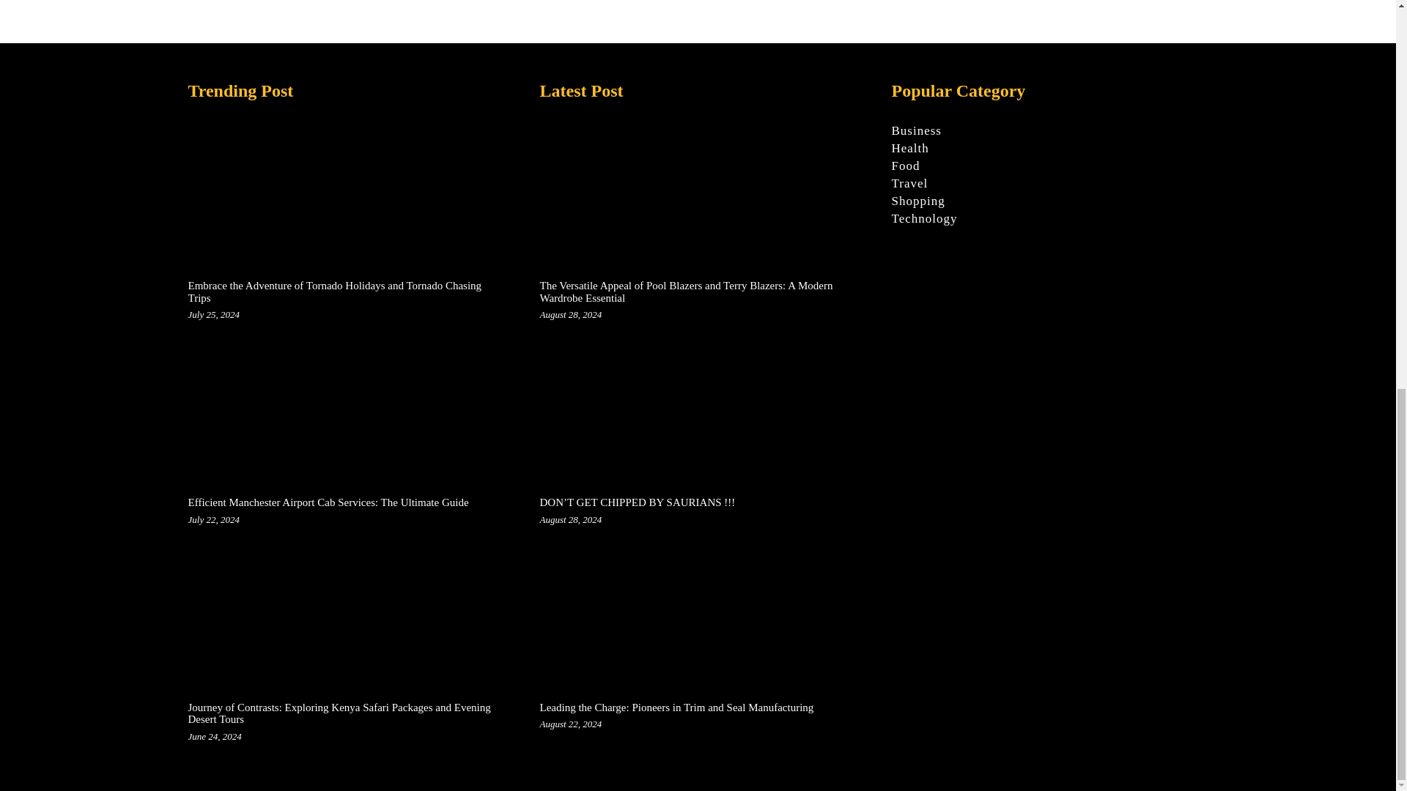 The width and height of the screenshot is (1407, 791). Describe the element at coordinates (697, 613) in the screenshot. I see `Leading the Charge: Pioneers in Trim and Seal Manufacturing` at that location.